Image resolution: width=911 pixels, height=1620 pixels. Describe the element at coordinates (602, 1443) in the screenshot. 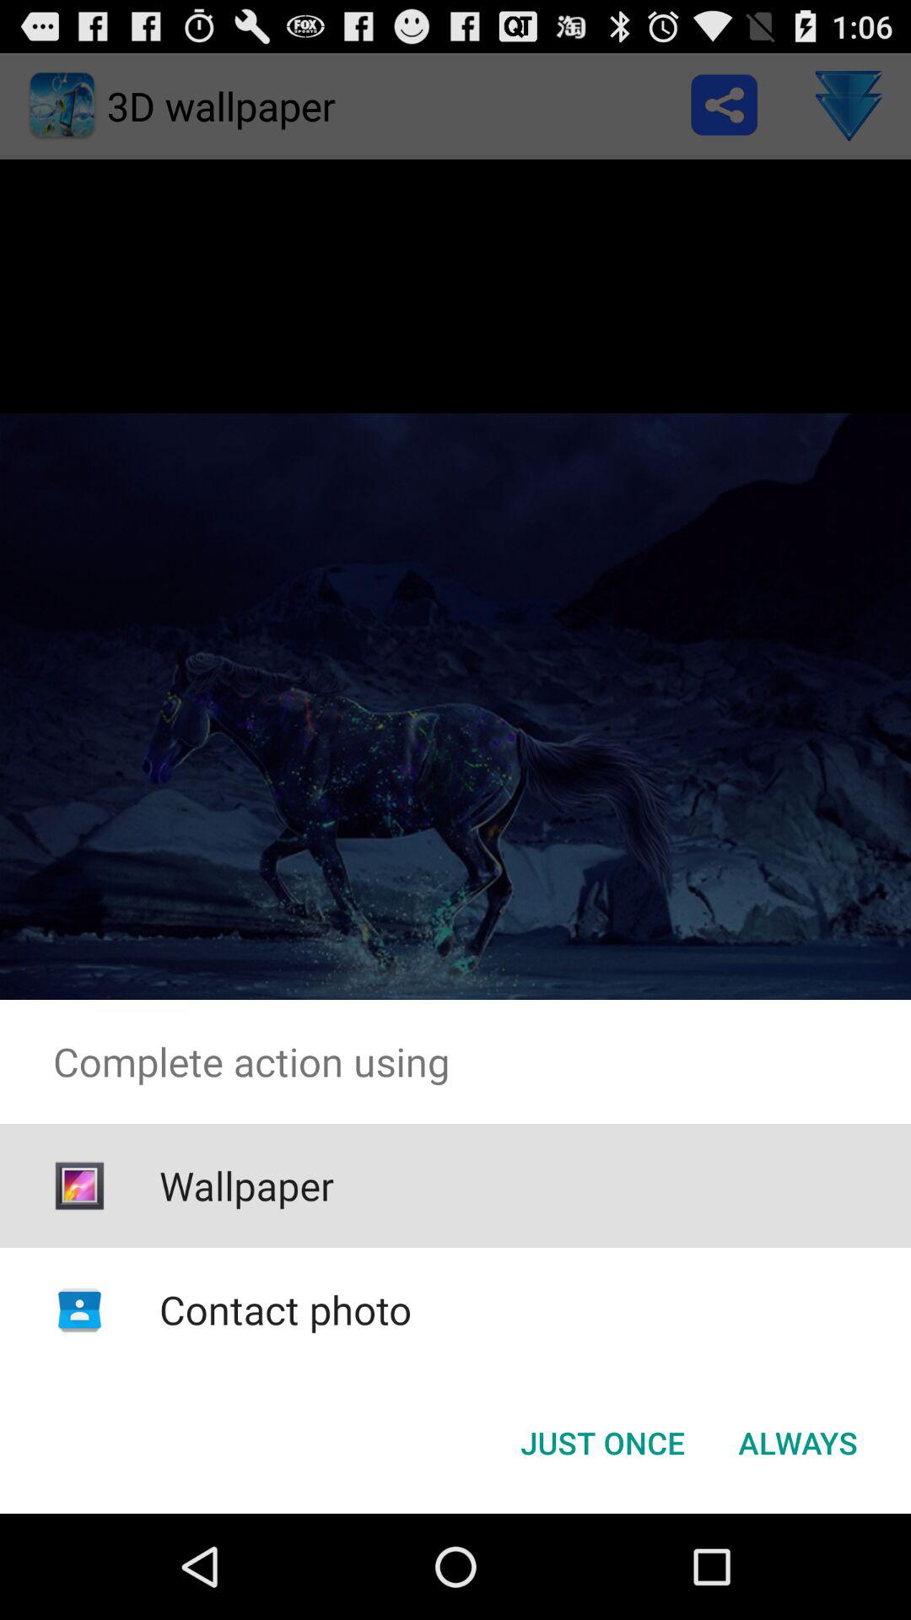

I see `tap just once button` at that location.